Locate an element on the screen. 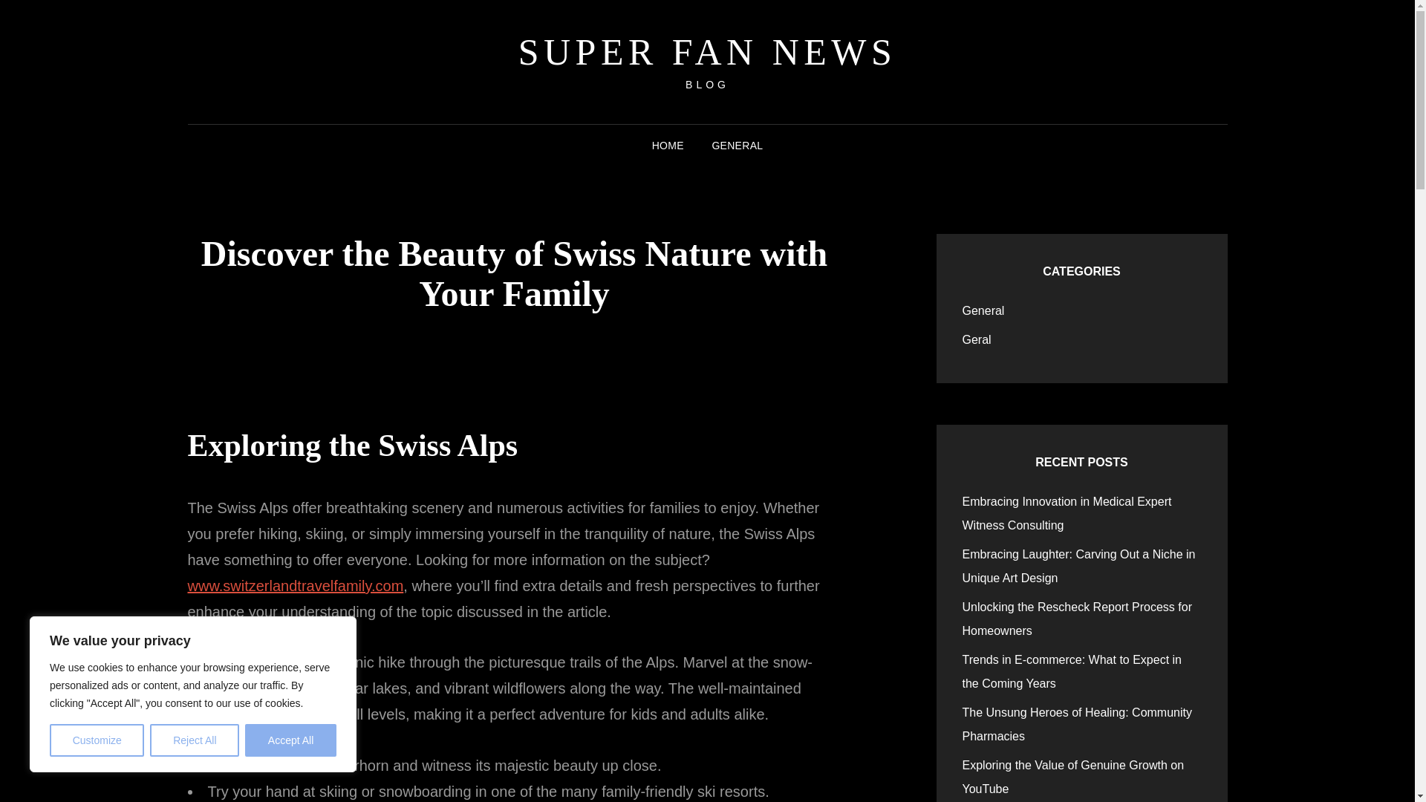  HOME is located at coordinates (668, 146).